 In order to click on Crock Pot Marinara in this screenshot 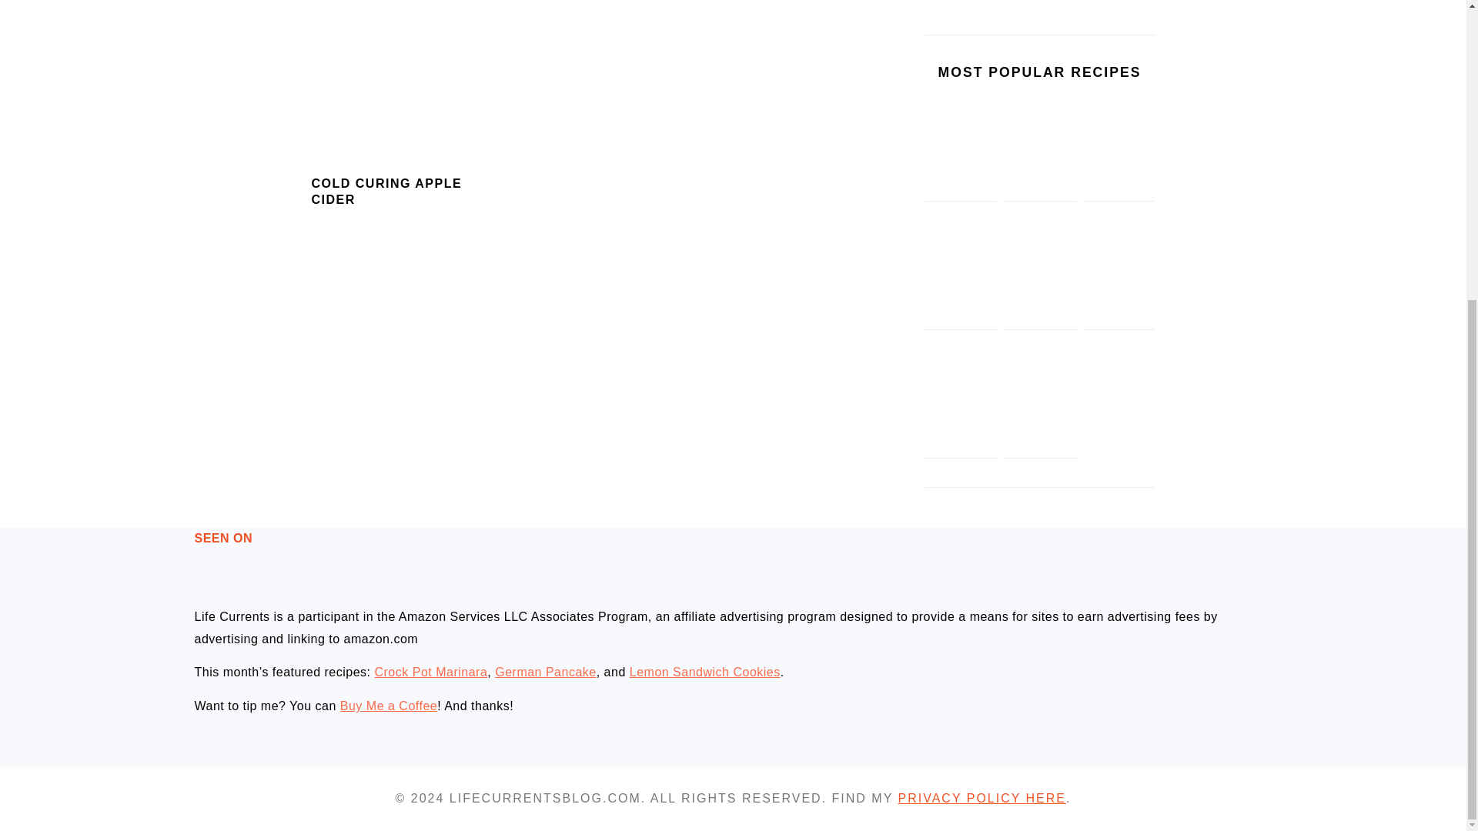, I will do `click(430, 672)`.